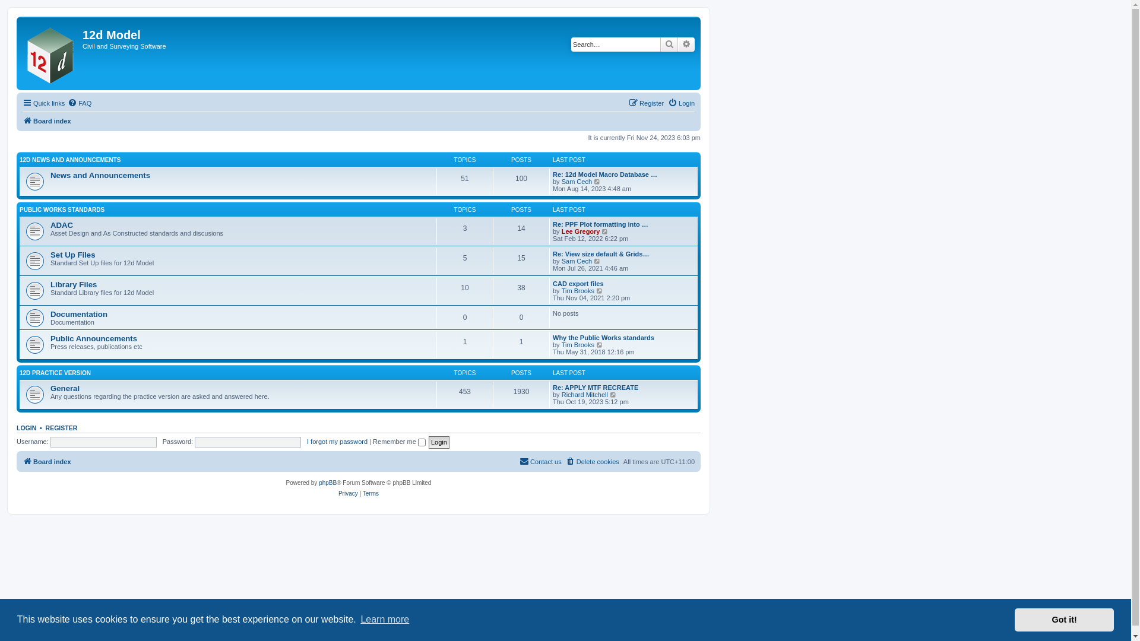 The height and width of the screenshot is (641, 1140). Describe the element at coordinates (62, 210) in the screenshot. I see `PUBLIC WORKS STANDARDS` at that location.